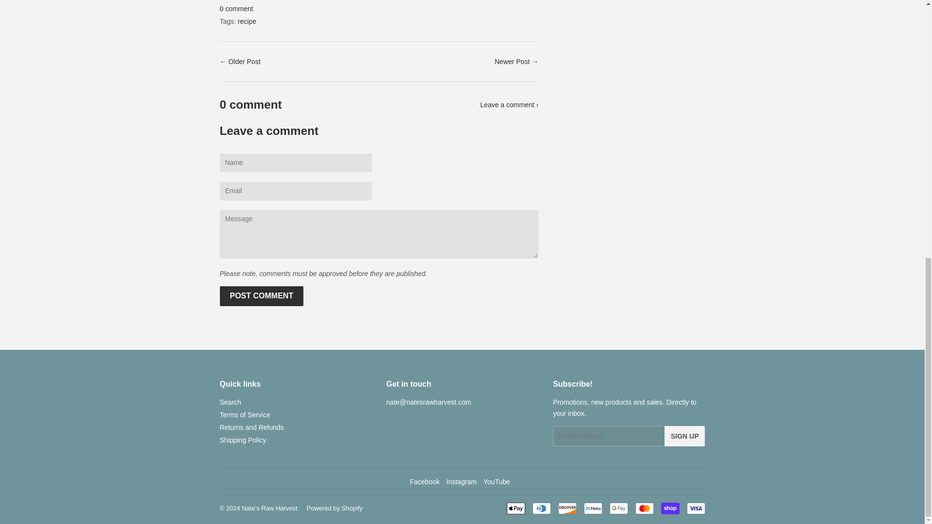  What do you see at coordinates (670, 508) in the screenshot?
I see `Shop Pay` at bounding box center [670, 508].